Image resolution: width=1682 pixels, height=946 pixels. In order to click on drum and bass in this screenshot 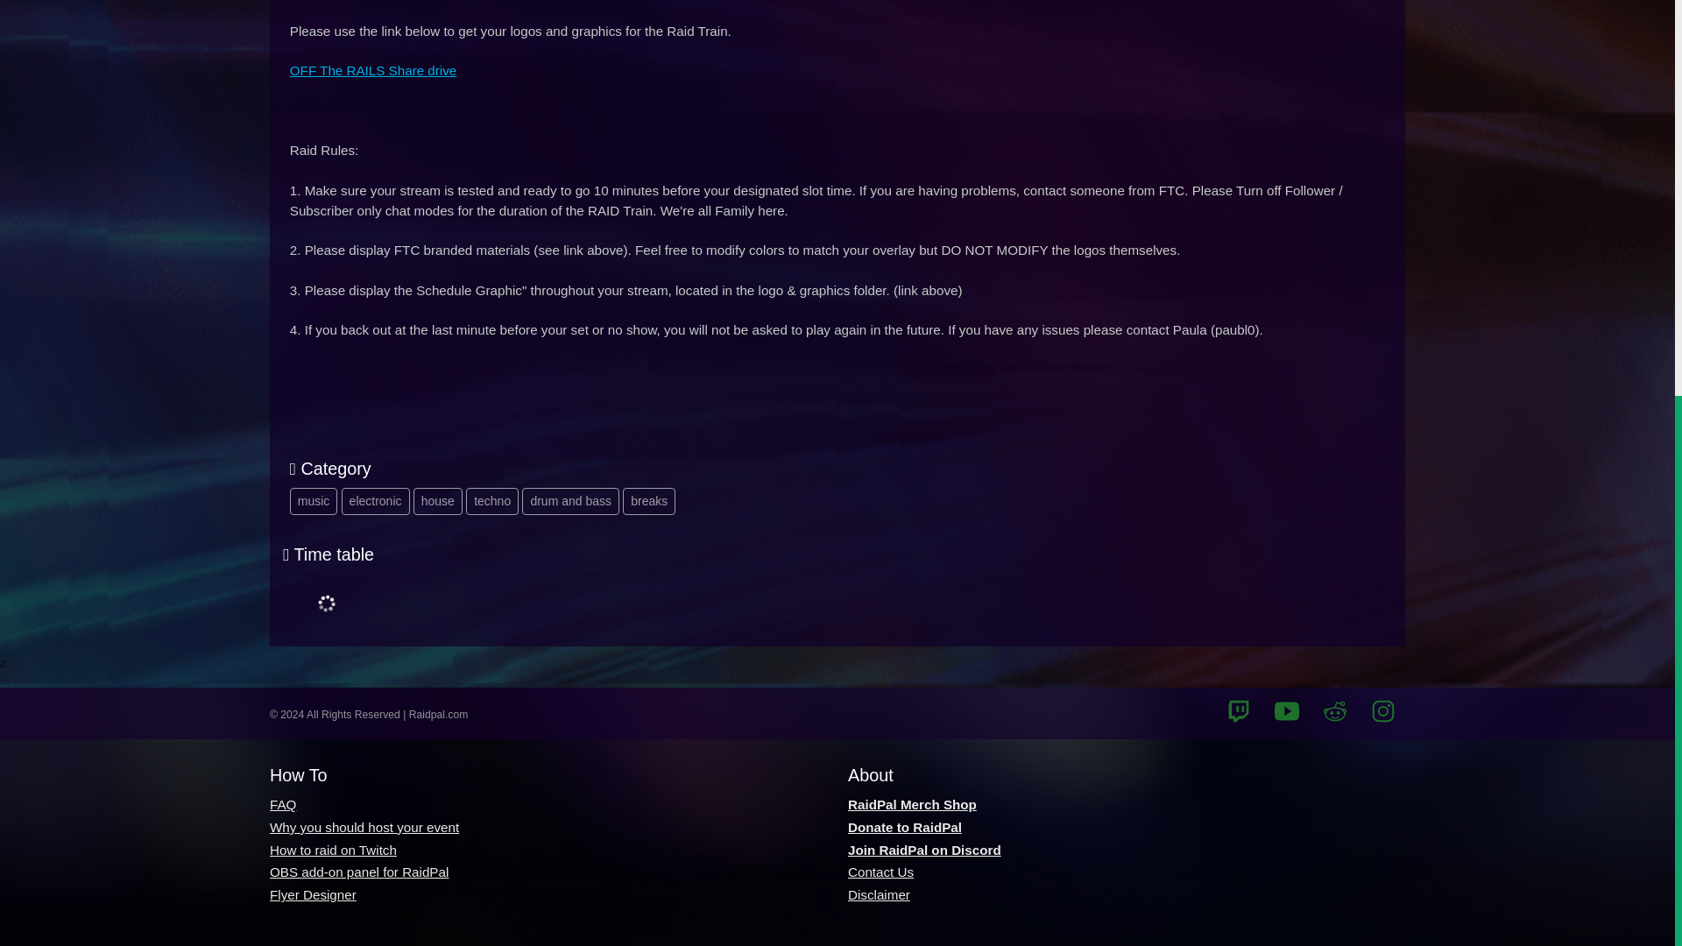, I will do `click(569, 501)`.